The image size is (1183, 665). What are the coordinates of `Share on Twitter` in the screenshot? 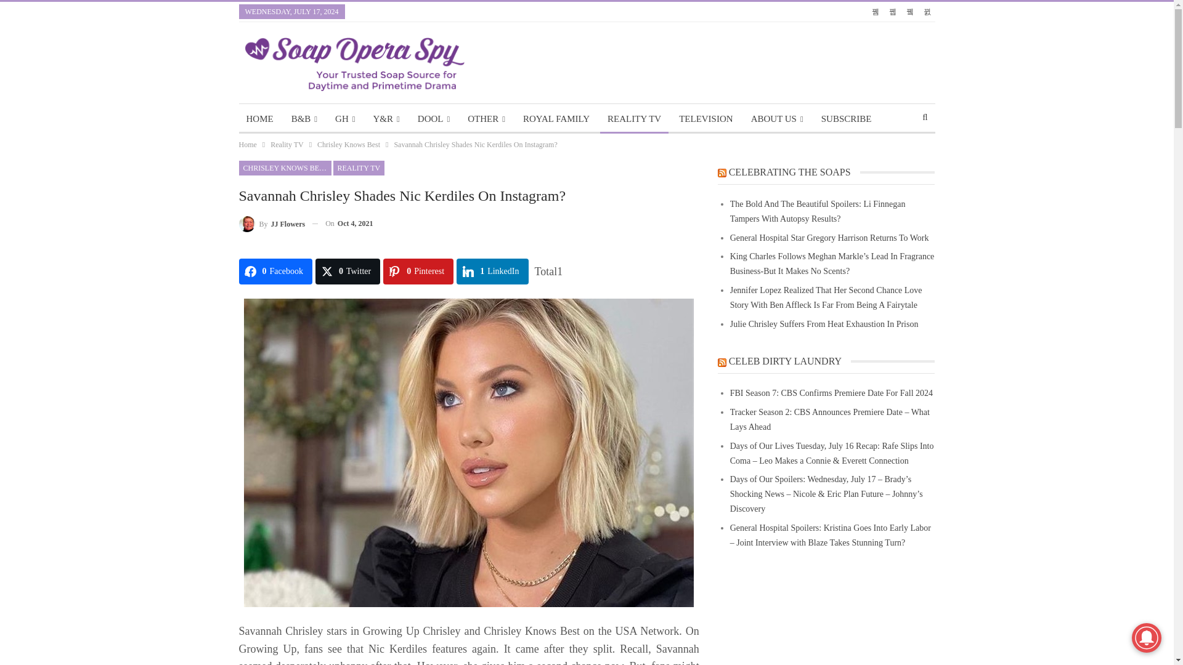 It's located at (348, 272).